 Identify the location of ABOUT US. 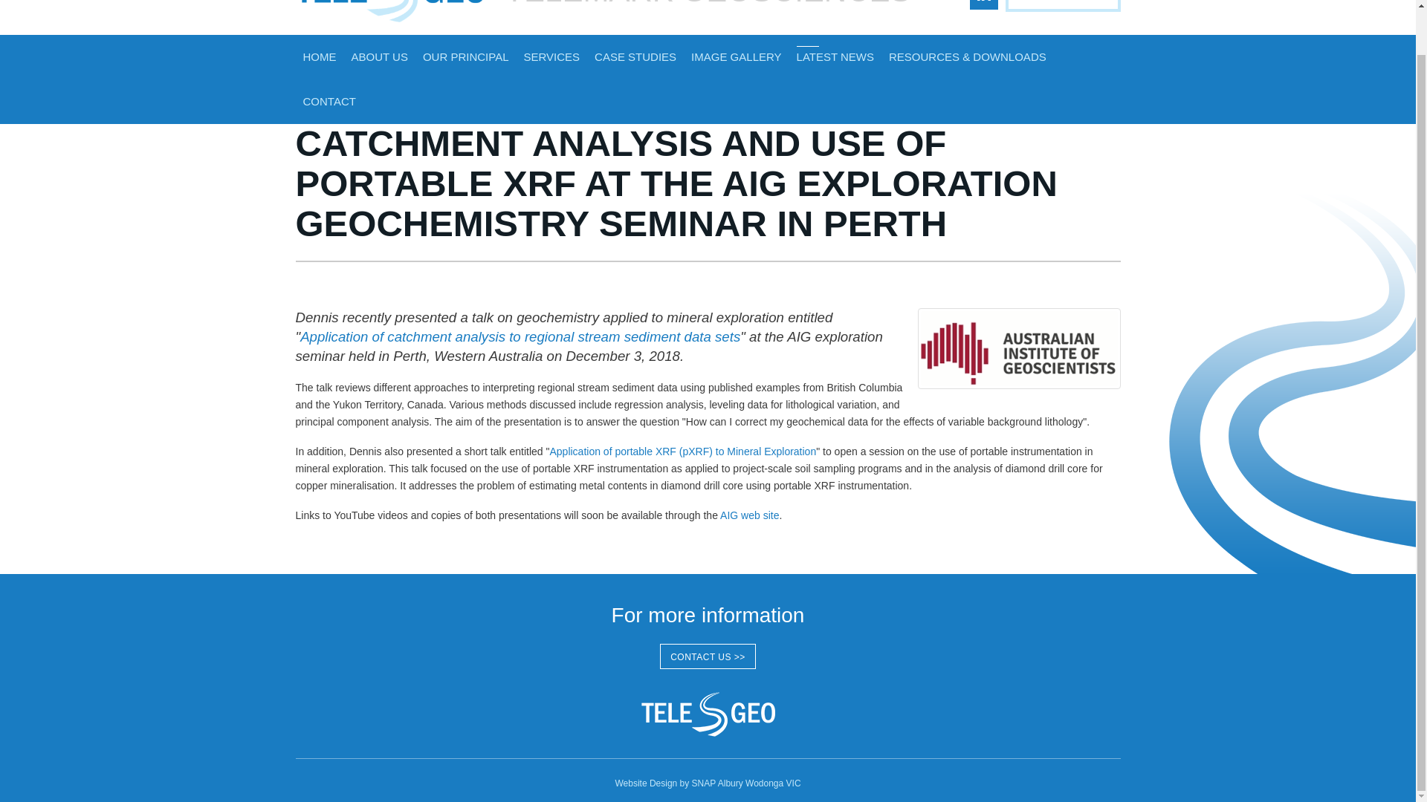
(379, 56).